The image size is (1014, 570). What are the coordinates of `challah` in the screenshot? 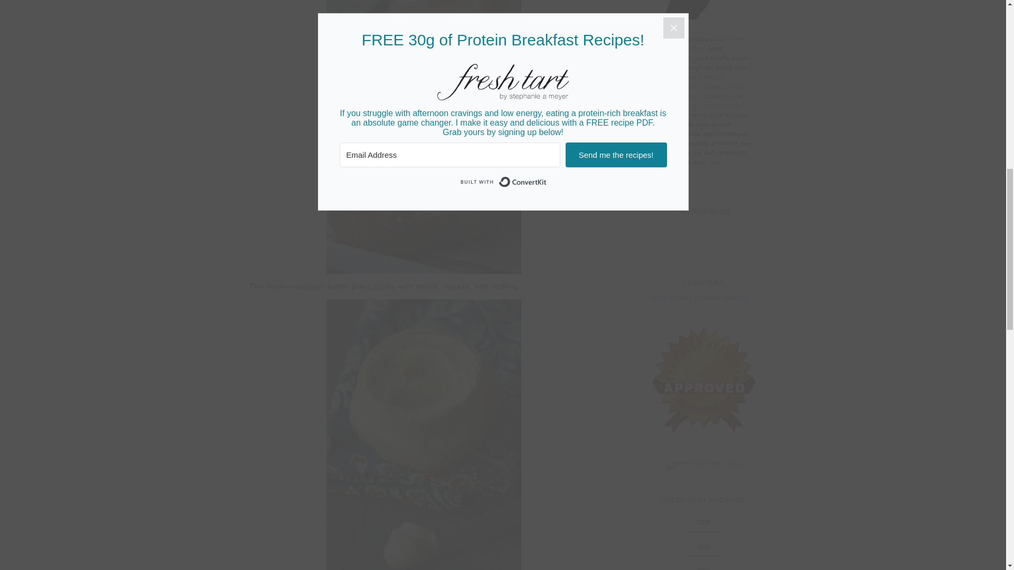 It's located at (424, 137).